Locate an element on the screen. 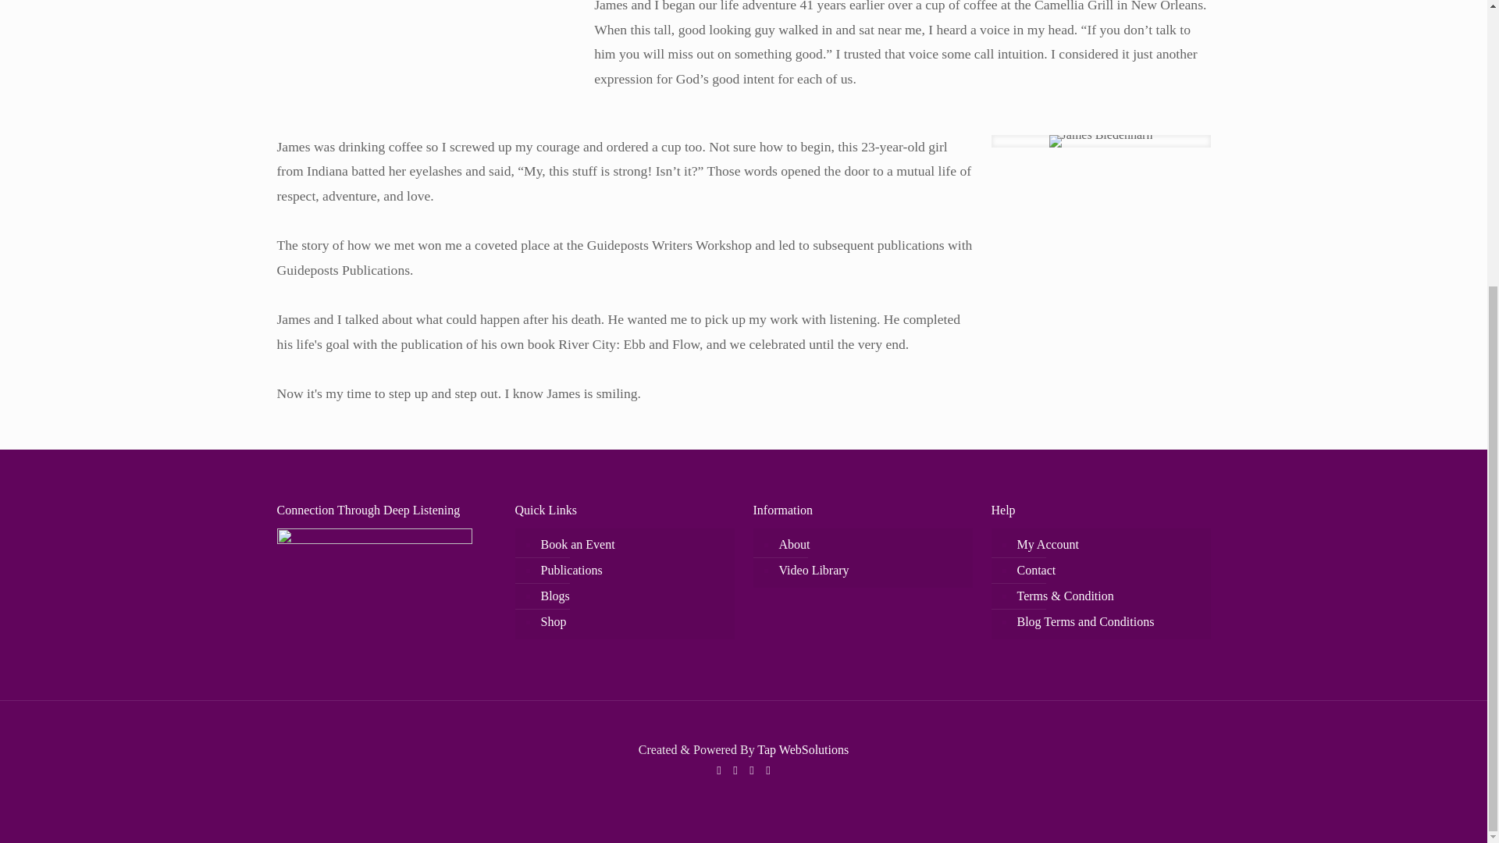 Image resolution: width=1499 pixels, height=843 pixels. Contact is located at coordinates (1109, 571).